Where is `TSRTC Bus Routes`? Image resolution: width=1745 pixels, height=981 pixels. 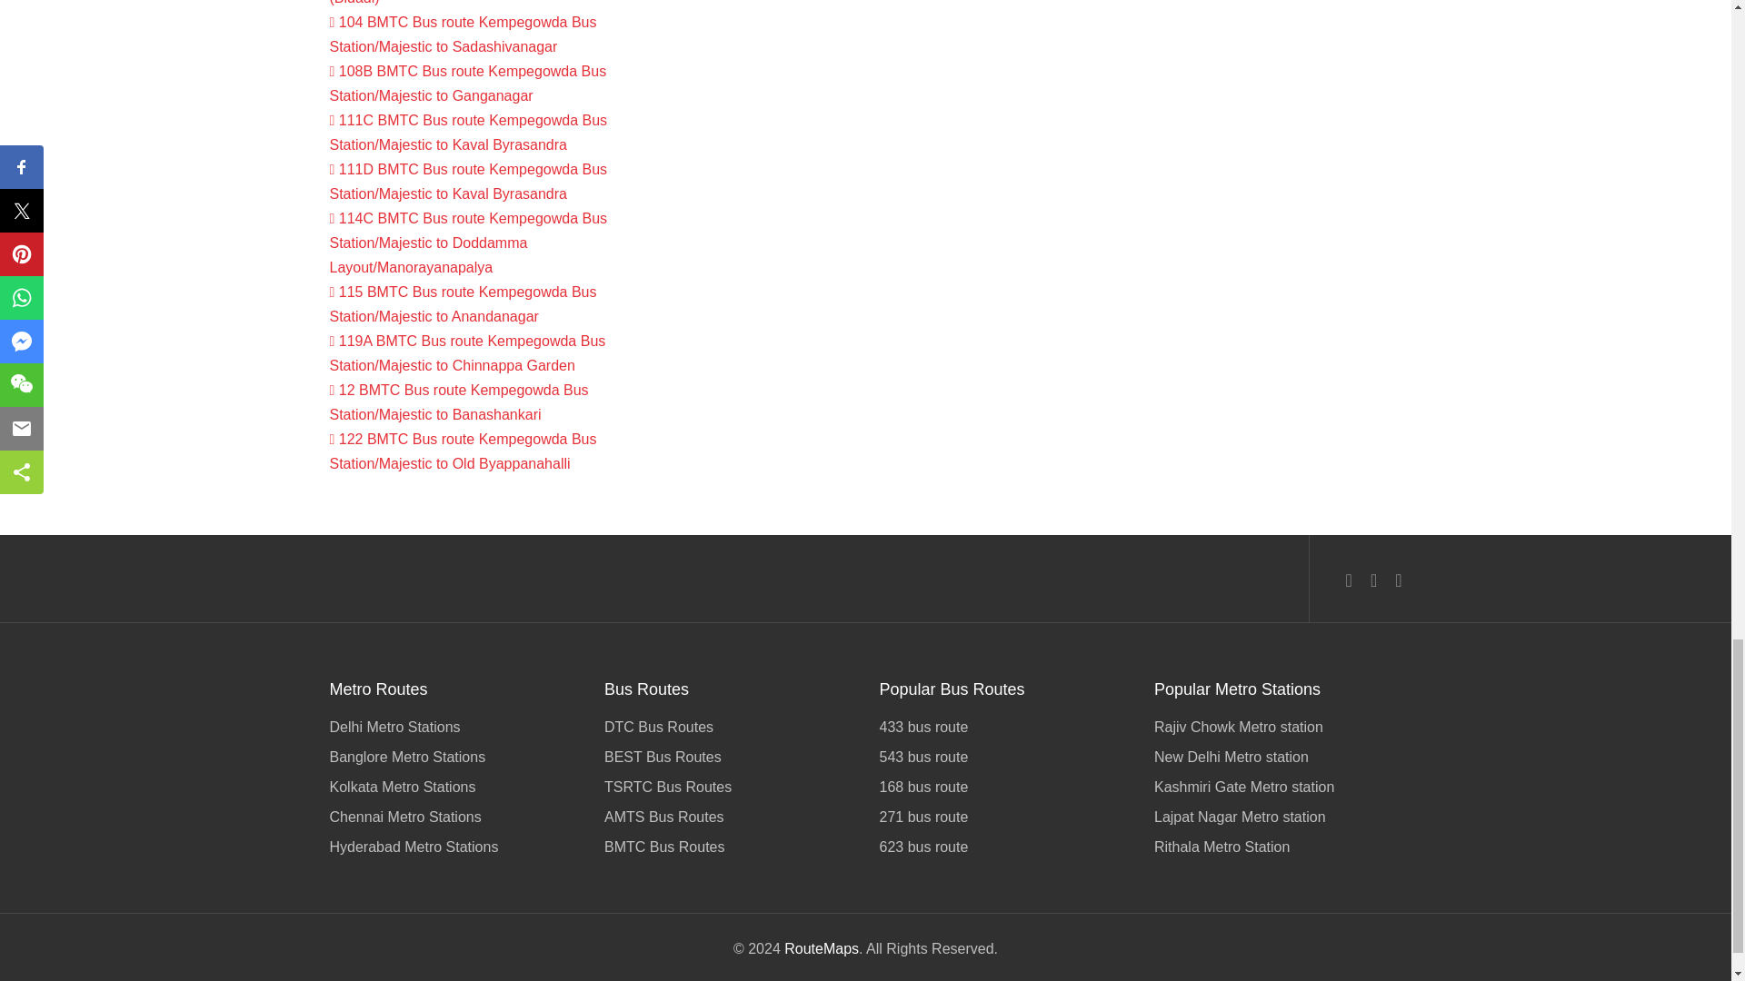 TSRTC Bus Routes is located at coordinates (728, 787).